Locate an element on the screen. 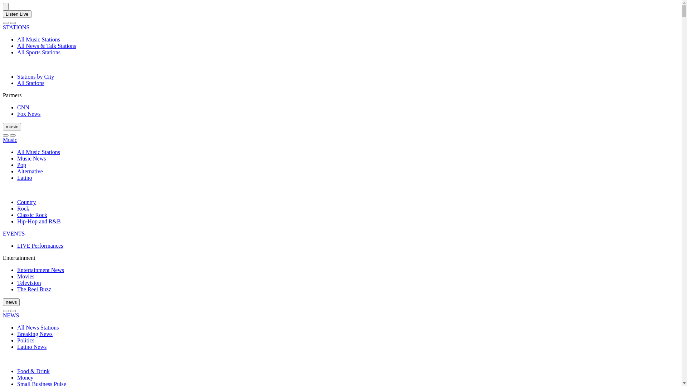 The image size is (687, 386). Latino News is located at coordinates (32, 347).